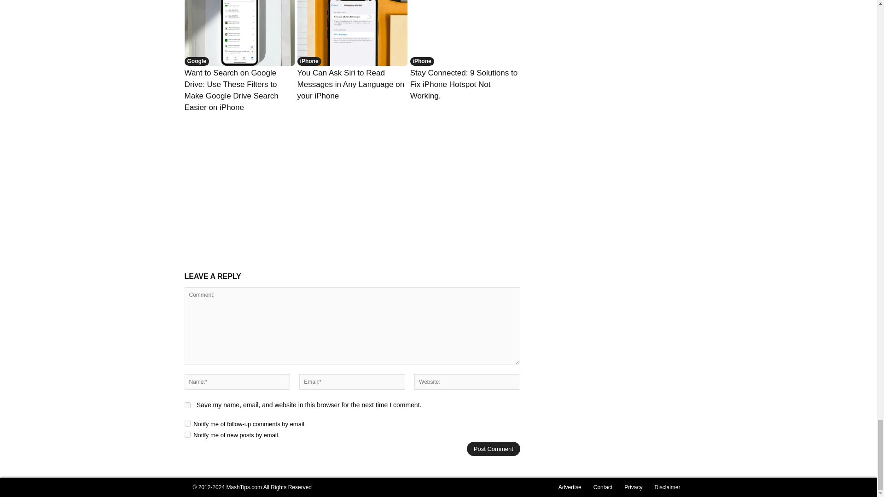 The image size is (884, 497). What do you see at coordinates (187, 405) in the screenshot?
I see `yes` at bounding box center [187, 405].